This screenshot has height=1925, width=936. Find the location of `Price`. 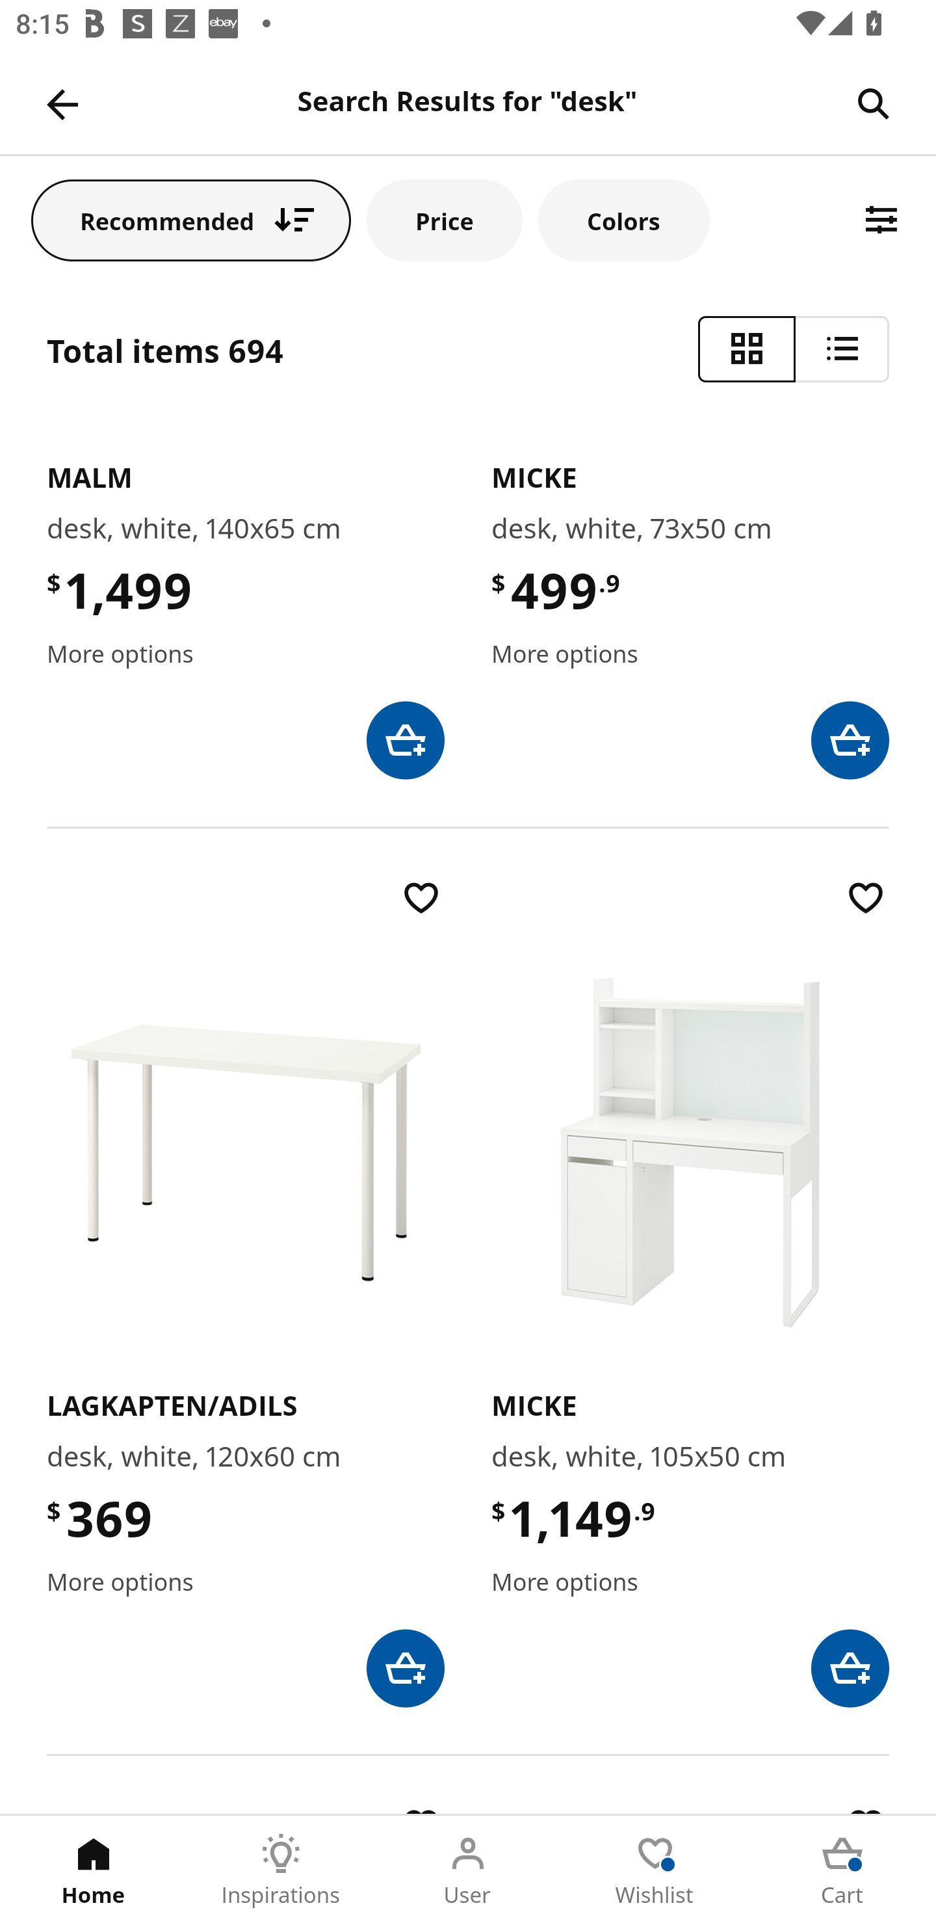

Price is located at coordinates (445, 220).